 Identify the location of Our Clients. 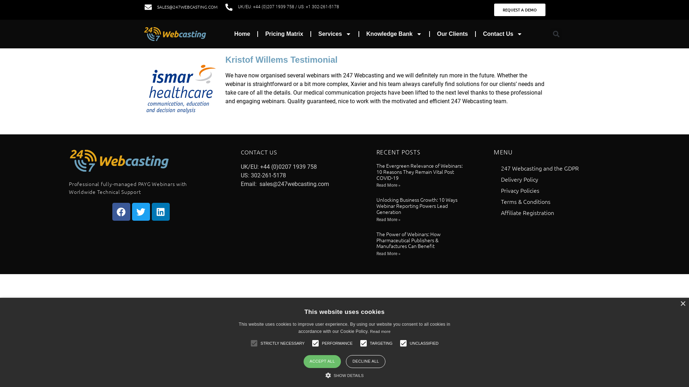
(453, 34).